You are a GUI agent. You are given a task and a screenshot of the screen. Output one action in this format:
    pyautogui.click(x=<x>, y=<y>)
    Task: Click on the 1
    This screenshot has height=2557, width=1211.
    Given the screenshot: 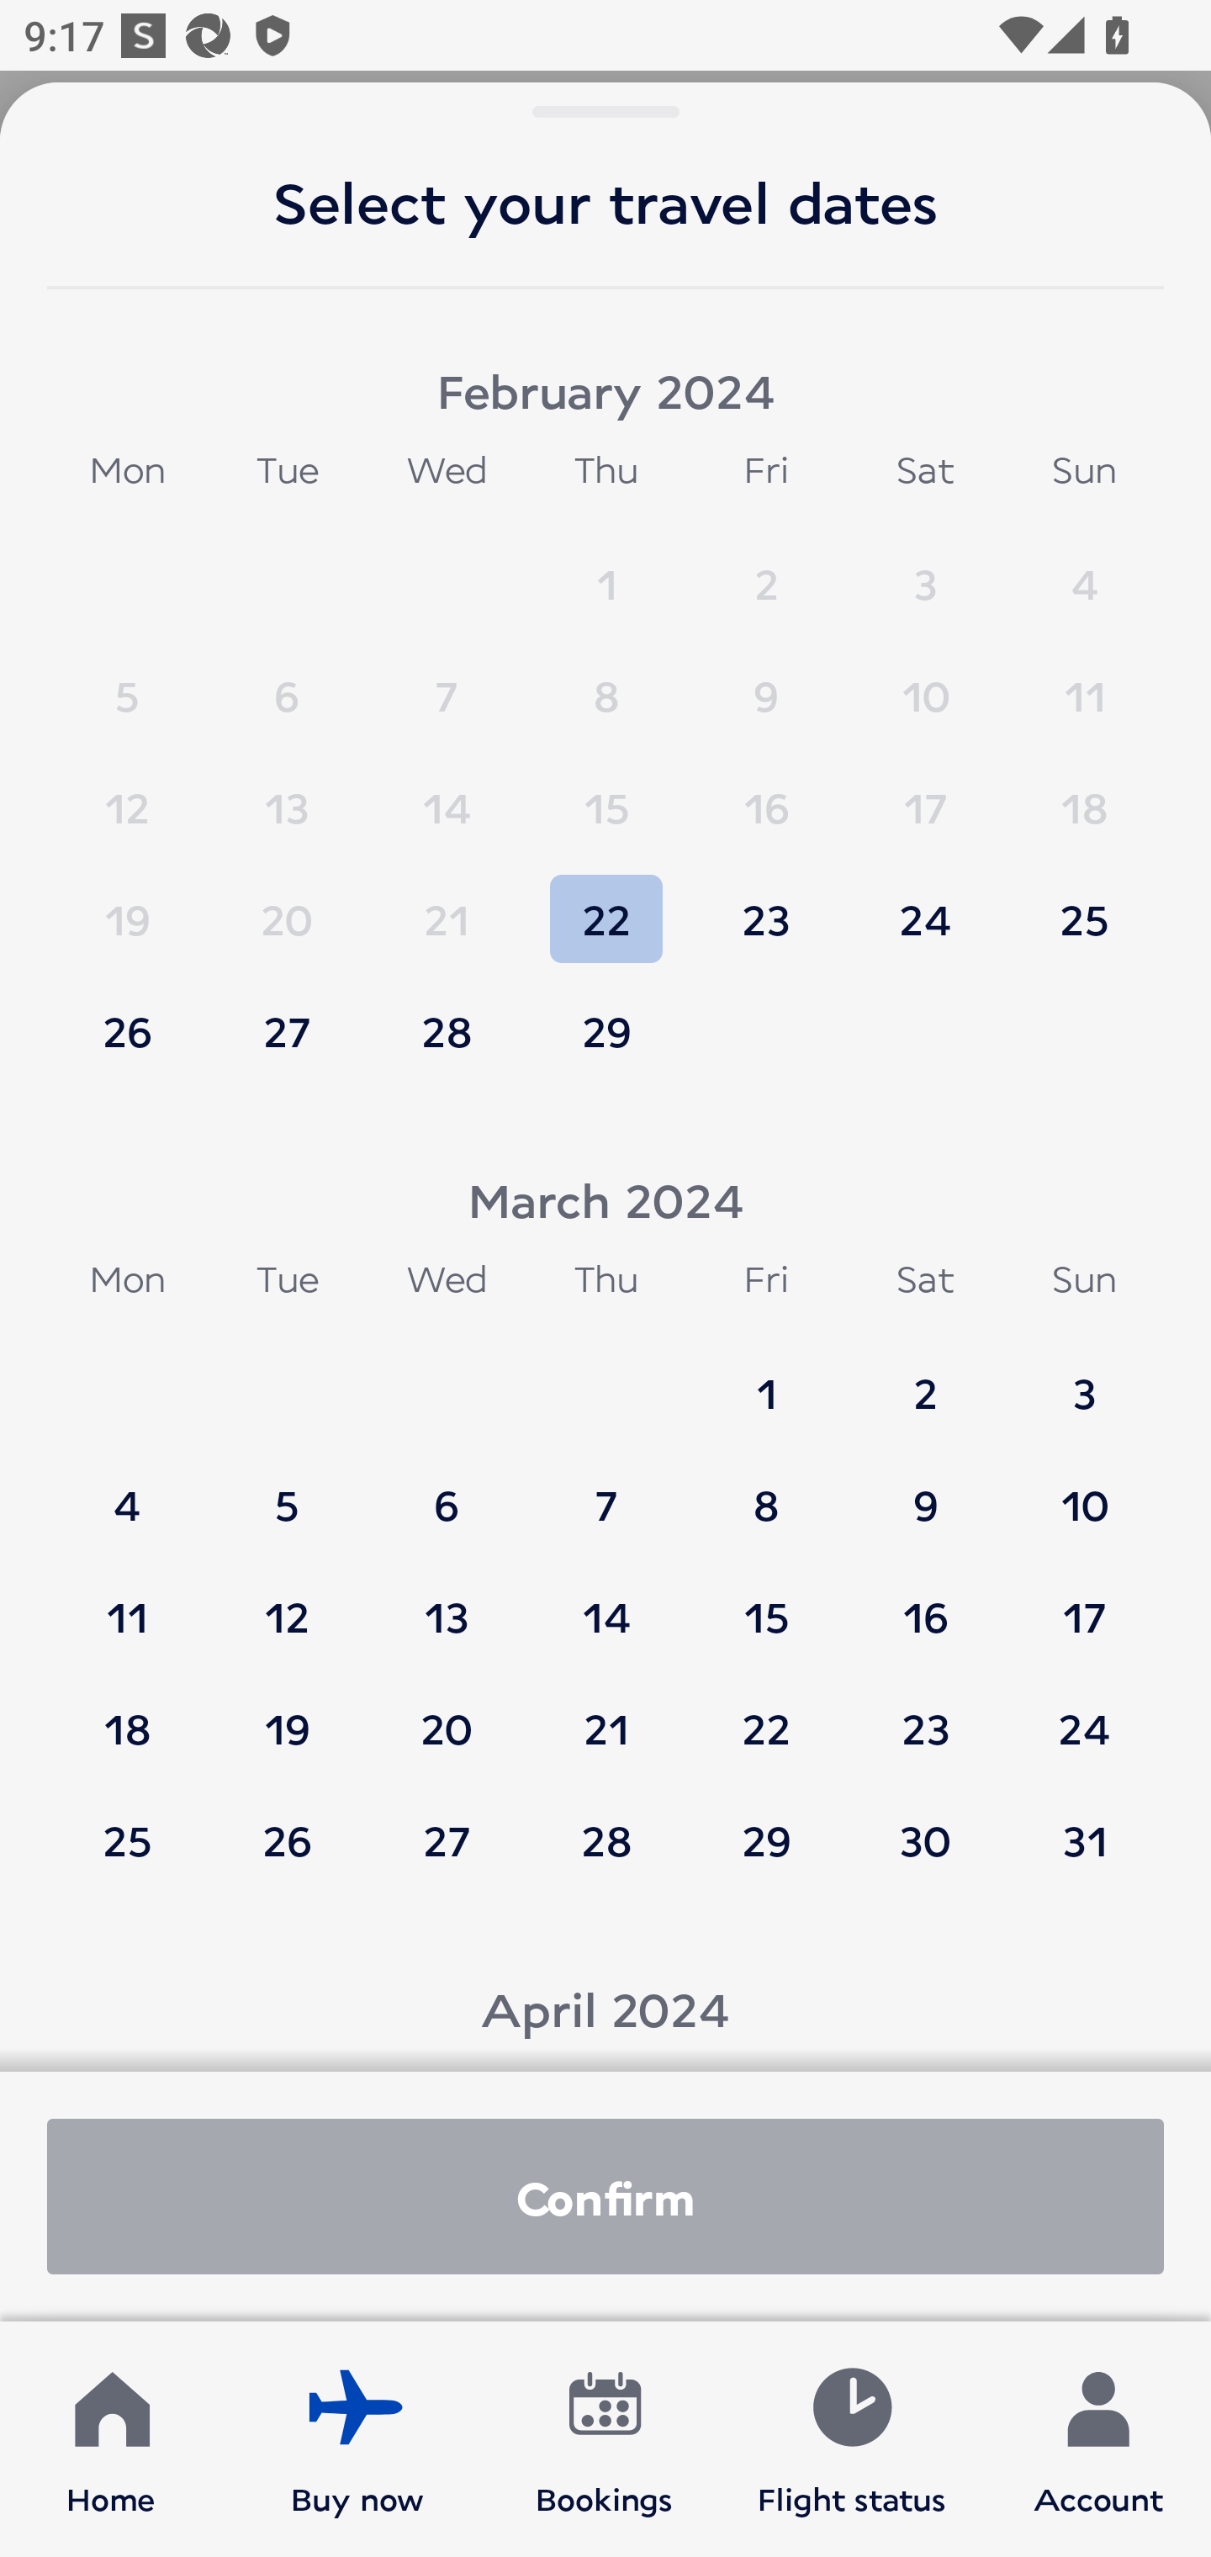 What is the action you would take?
    pyautogui.click(x=766, y=1378)
    